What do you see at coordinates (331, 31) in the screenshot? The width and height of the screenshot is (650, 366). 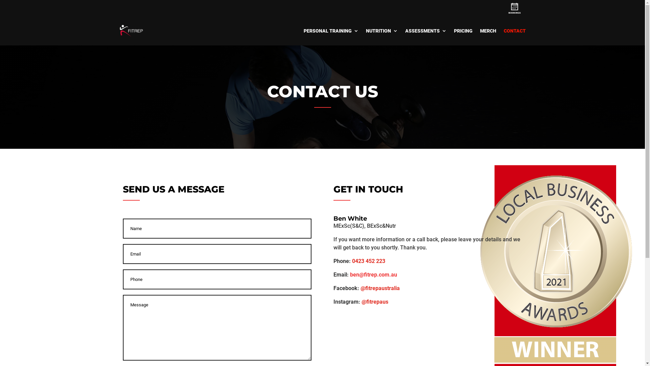 I see `PERSONAL TRAINING` at bounding box center [331, 31].